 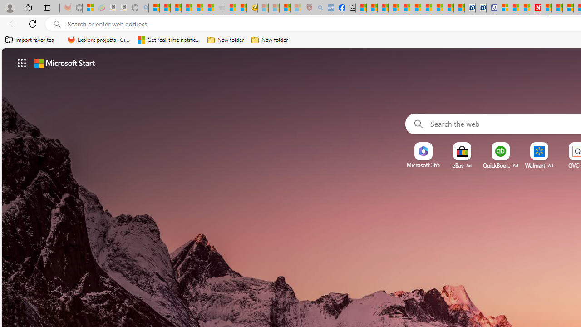 I want to click on Microsoft-Report a Concern to Bing, so click(x=88, y=8).